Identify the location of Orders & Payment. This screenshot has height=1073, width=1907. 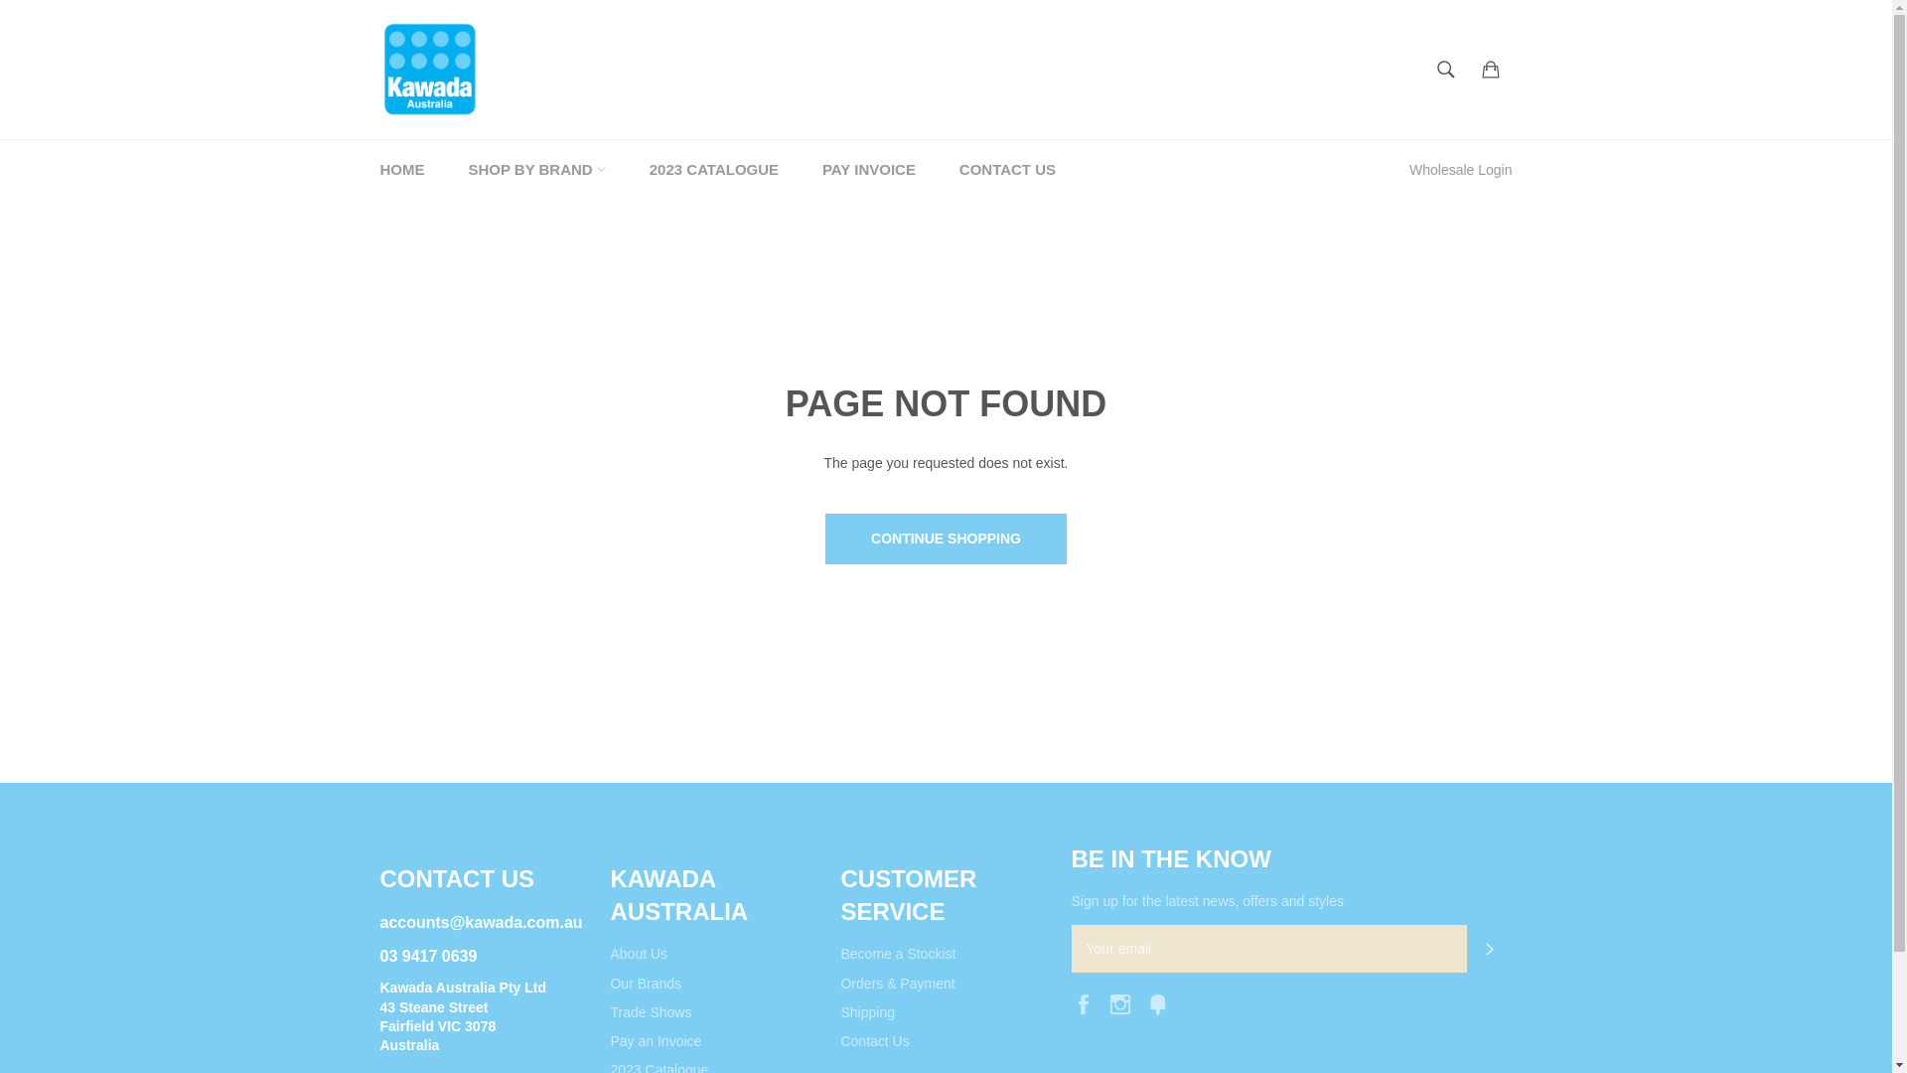
(898, 984).